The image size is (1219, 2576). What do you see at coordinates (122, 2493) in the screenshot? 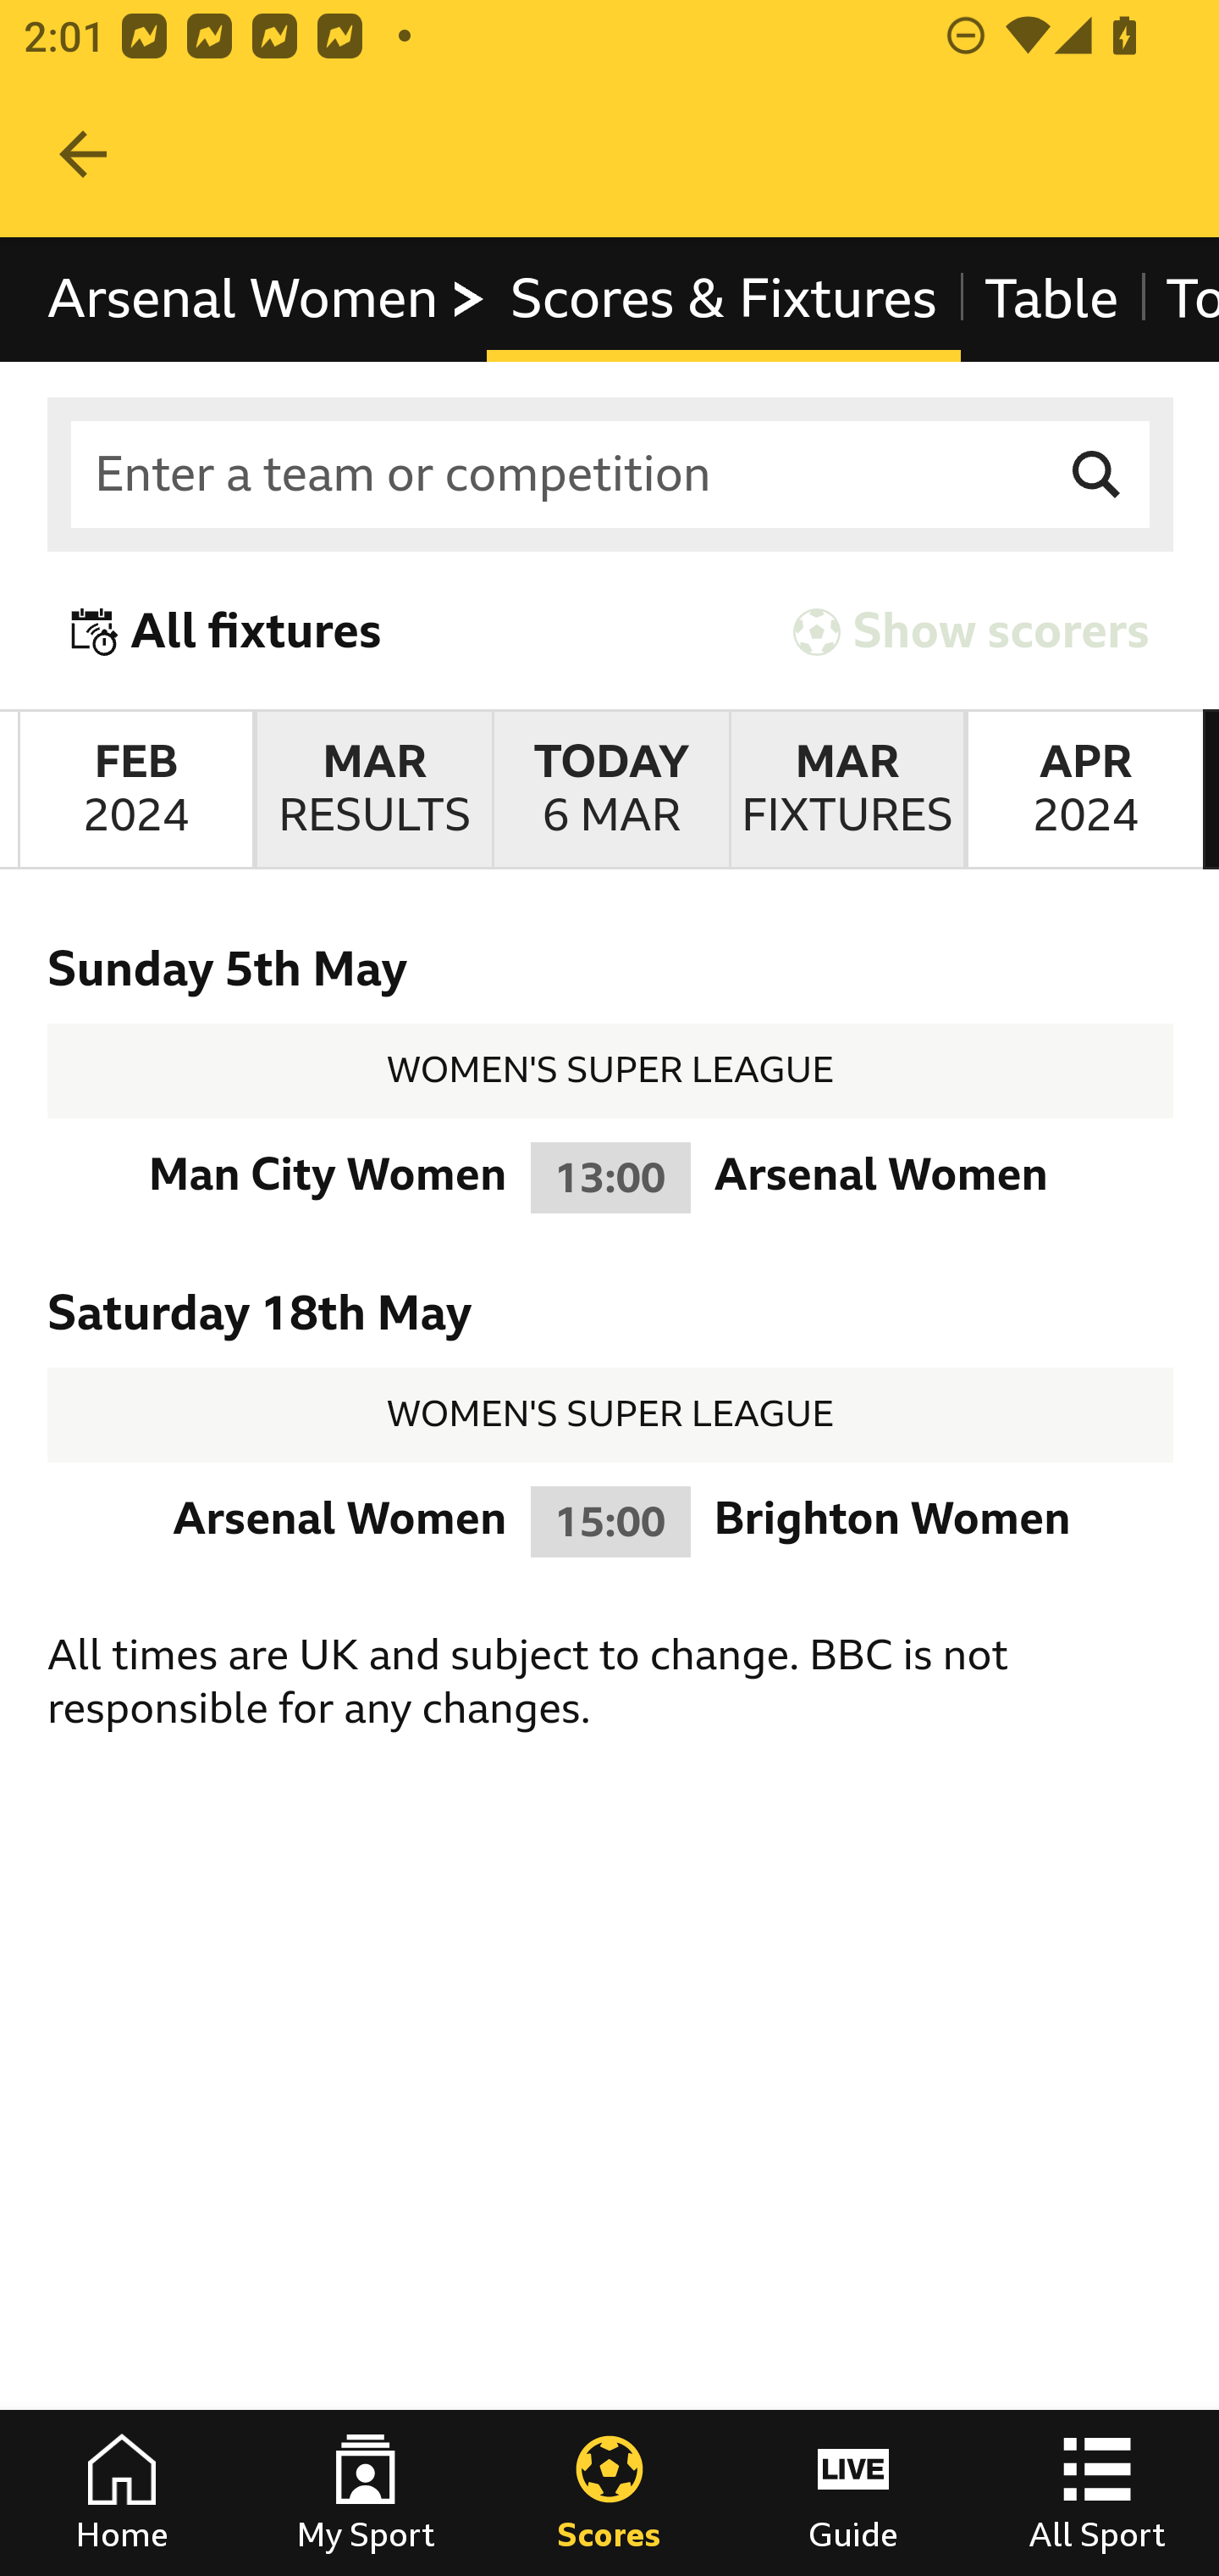
I see `Home` at bounding box center [122, 2493].